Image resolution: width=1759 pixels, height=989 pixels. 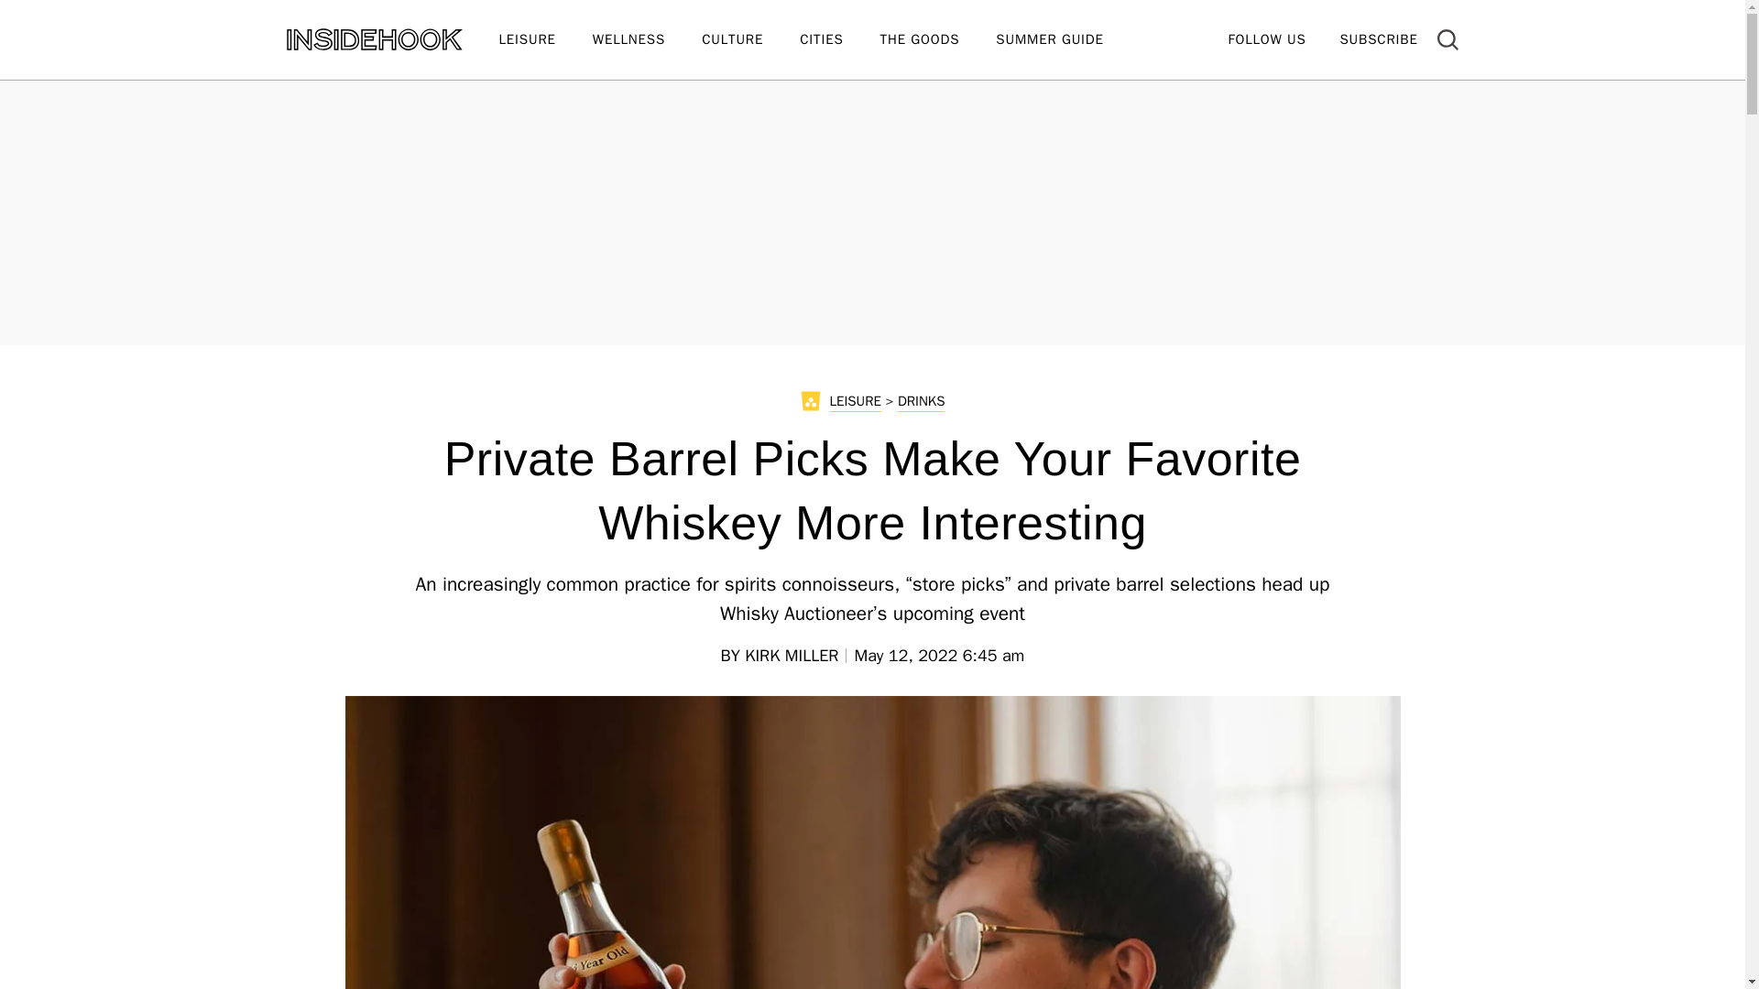 What do you see at coordinates (1266, 38) in the screenshot?
I see `FOLLOW US` at bounding box center [1266, 38].